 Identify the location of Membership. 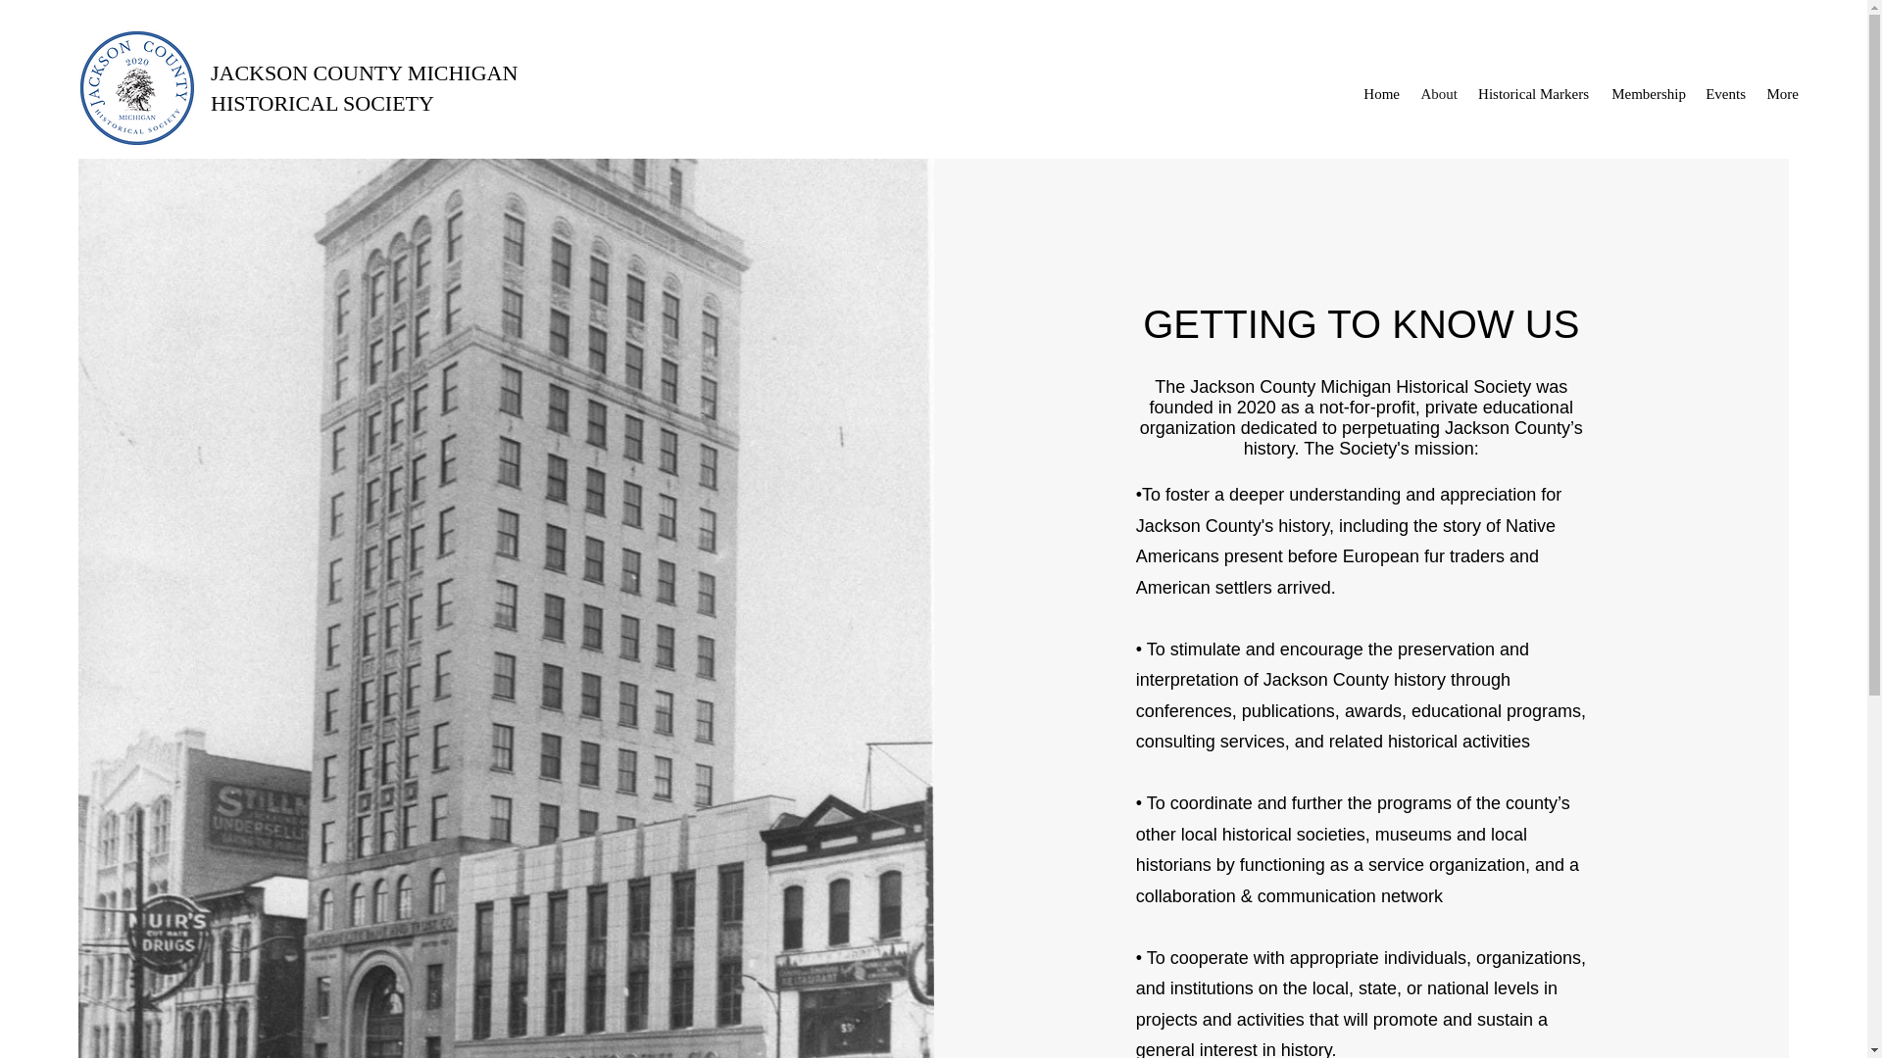
(1647, 94).